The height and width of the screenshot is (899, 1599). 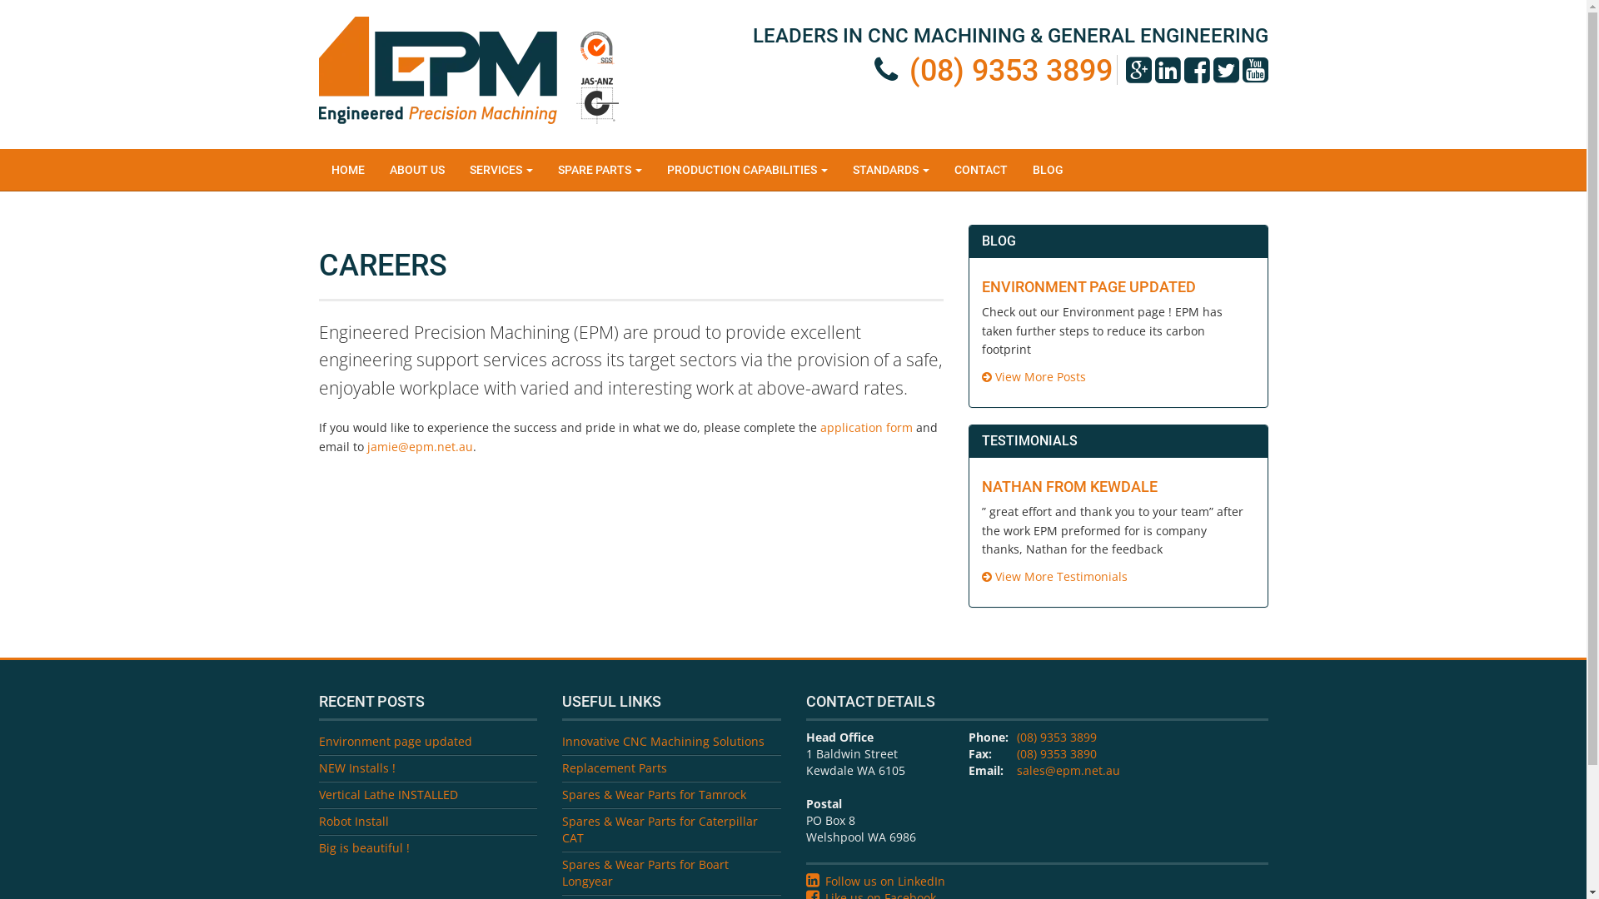 What do you see at coordinates (1011, 71) in the screenshot?
I see `(08) 9353 3899` at bounding box center [1011, 71].